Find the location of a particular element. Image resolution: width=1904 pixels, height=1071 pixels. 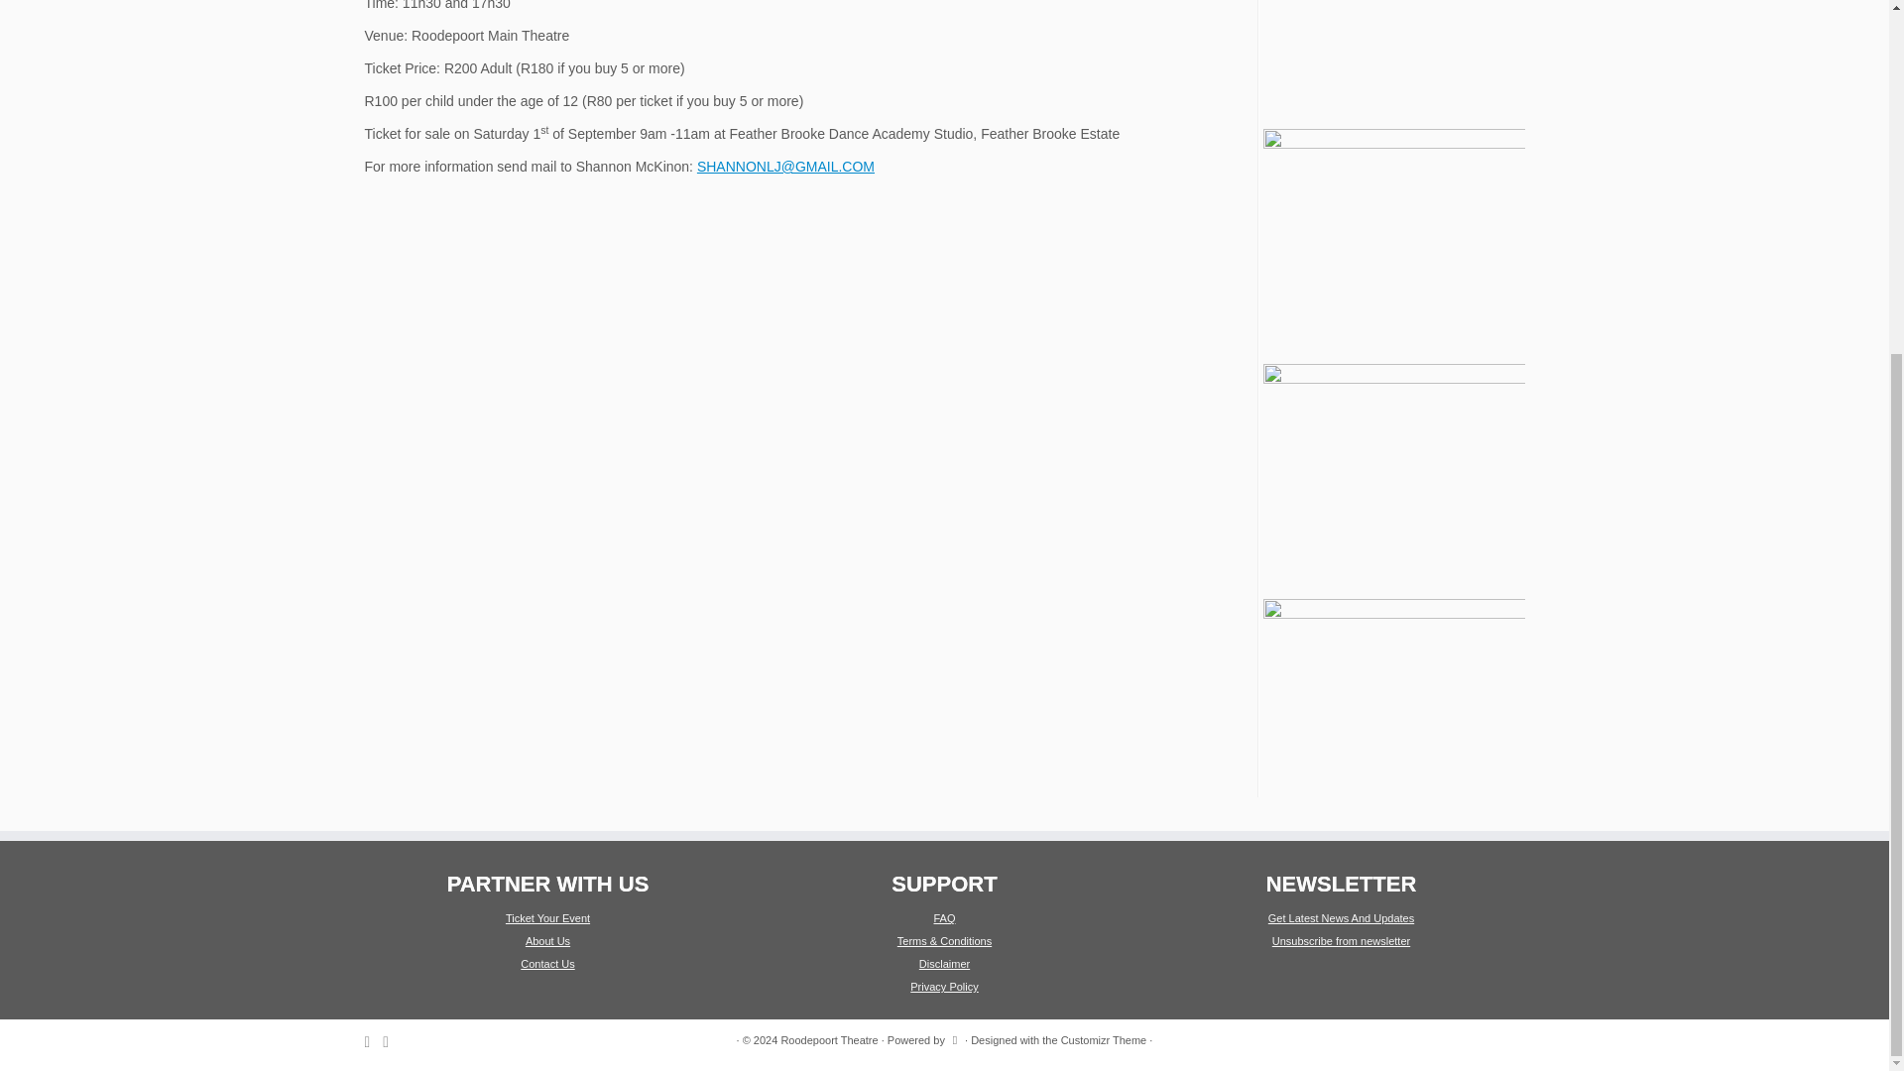

Follow me on Twitter is located at coordinates (375, 1041).